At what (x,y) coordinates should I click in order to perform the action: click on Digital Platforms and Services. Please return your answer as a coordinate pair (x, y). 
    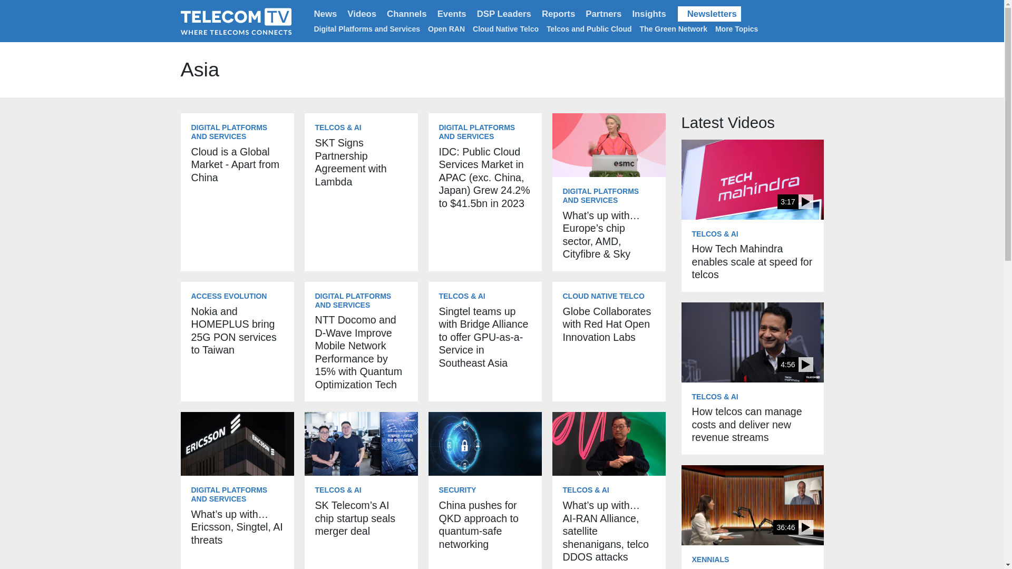
    Looking at the image, I should click on (367, 28).